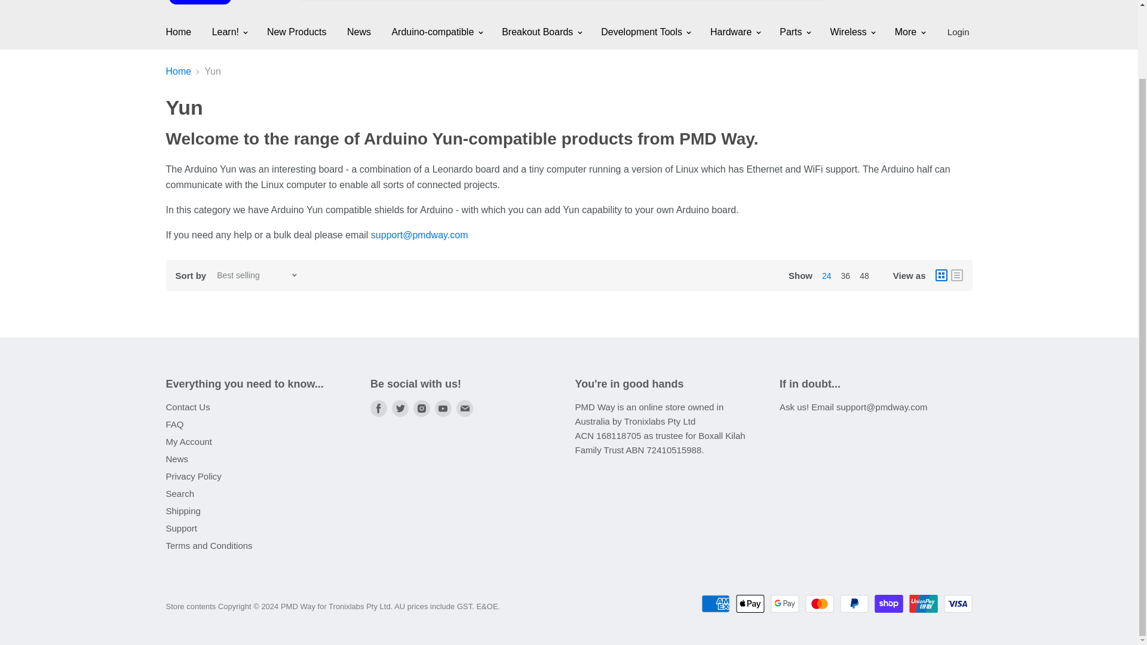 This screenshot has width=1147, height=645. What do you see at coordinates (358, 32) in the screenshot?
I see `News` at bounding box center [358, 32].